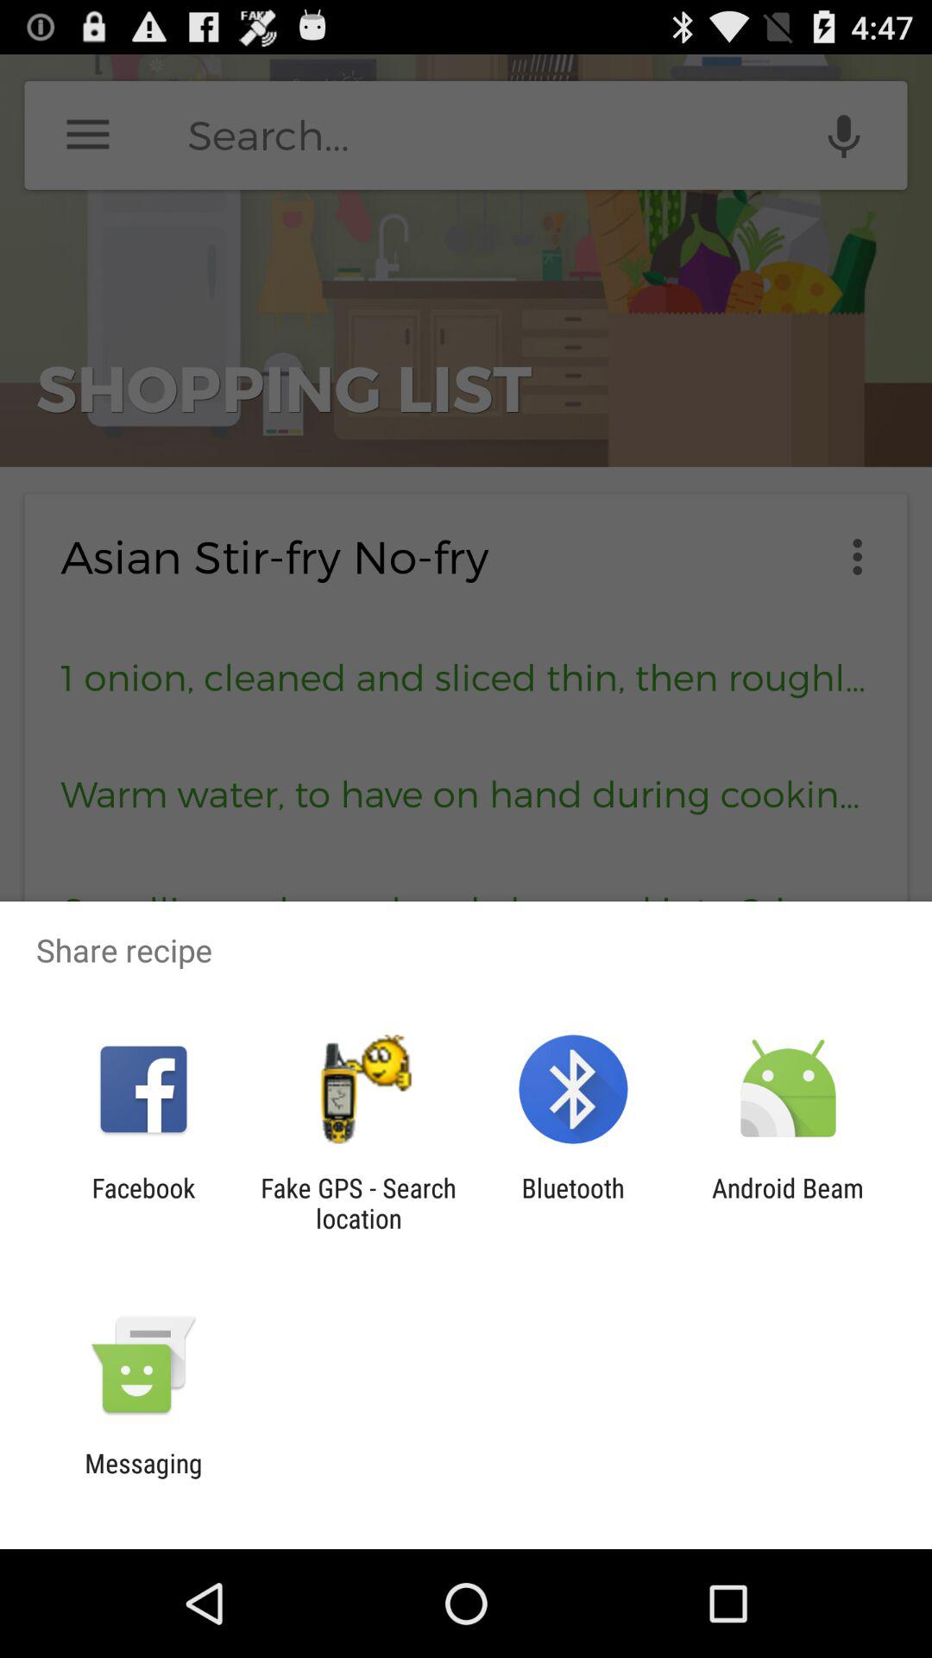  I want to click on launch icon next to bluetooth, so click(358, 1203).